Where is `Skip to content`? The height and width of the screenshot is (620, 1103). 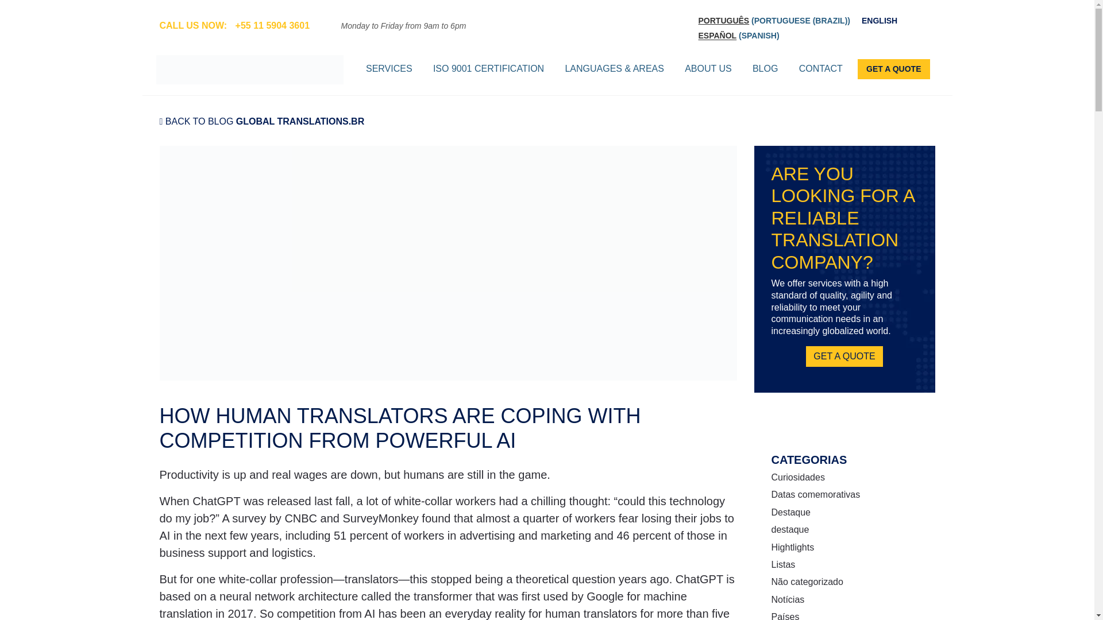 Skip to content is located at coordinates (9, 9).